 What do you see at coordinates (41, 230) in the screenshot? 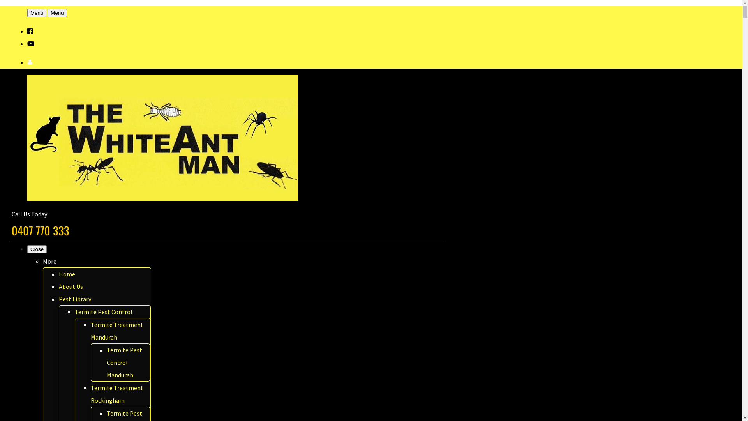
I see `0407 770 333` at bounding box center [41, 230].